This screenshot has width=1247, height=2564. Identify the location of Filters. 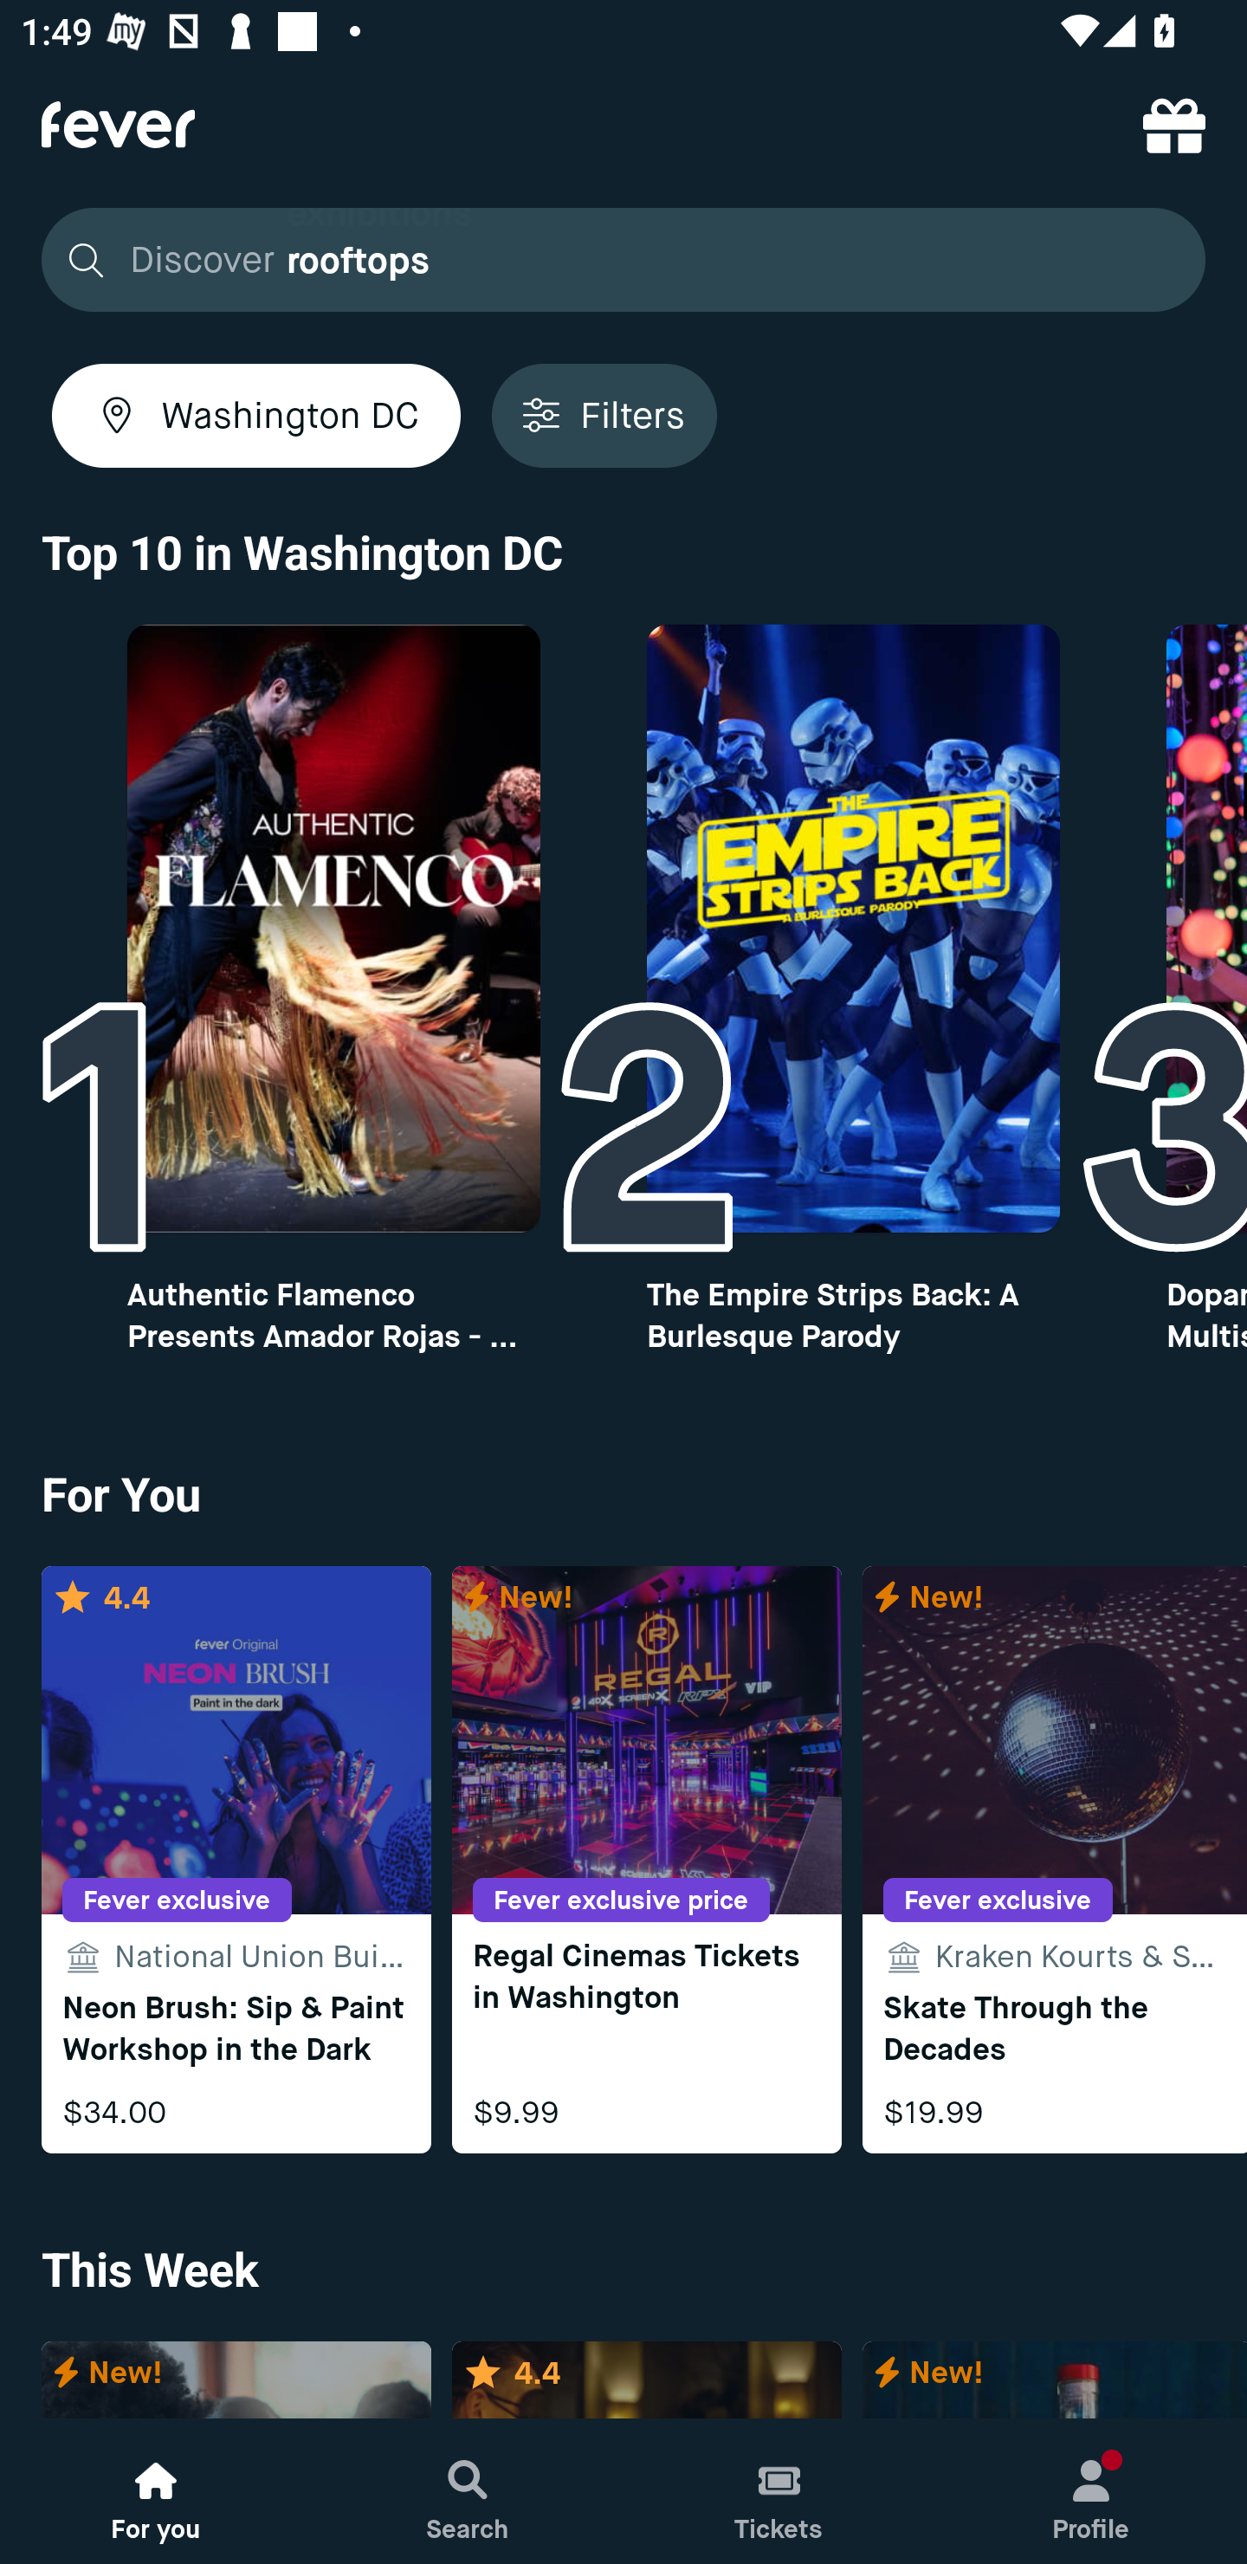
(604, 415).